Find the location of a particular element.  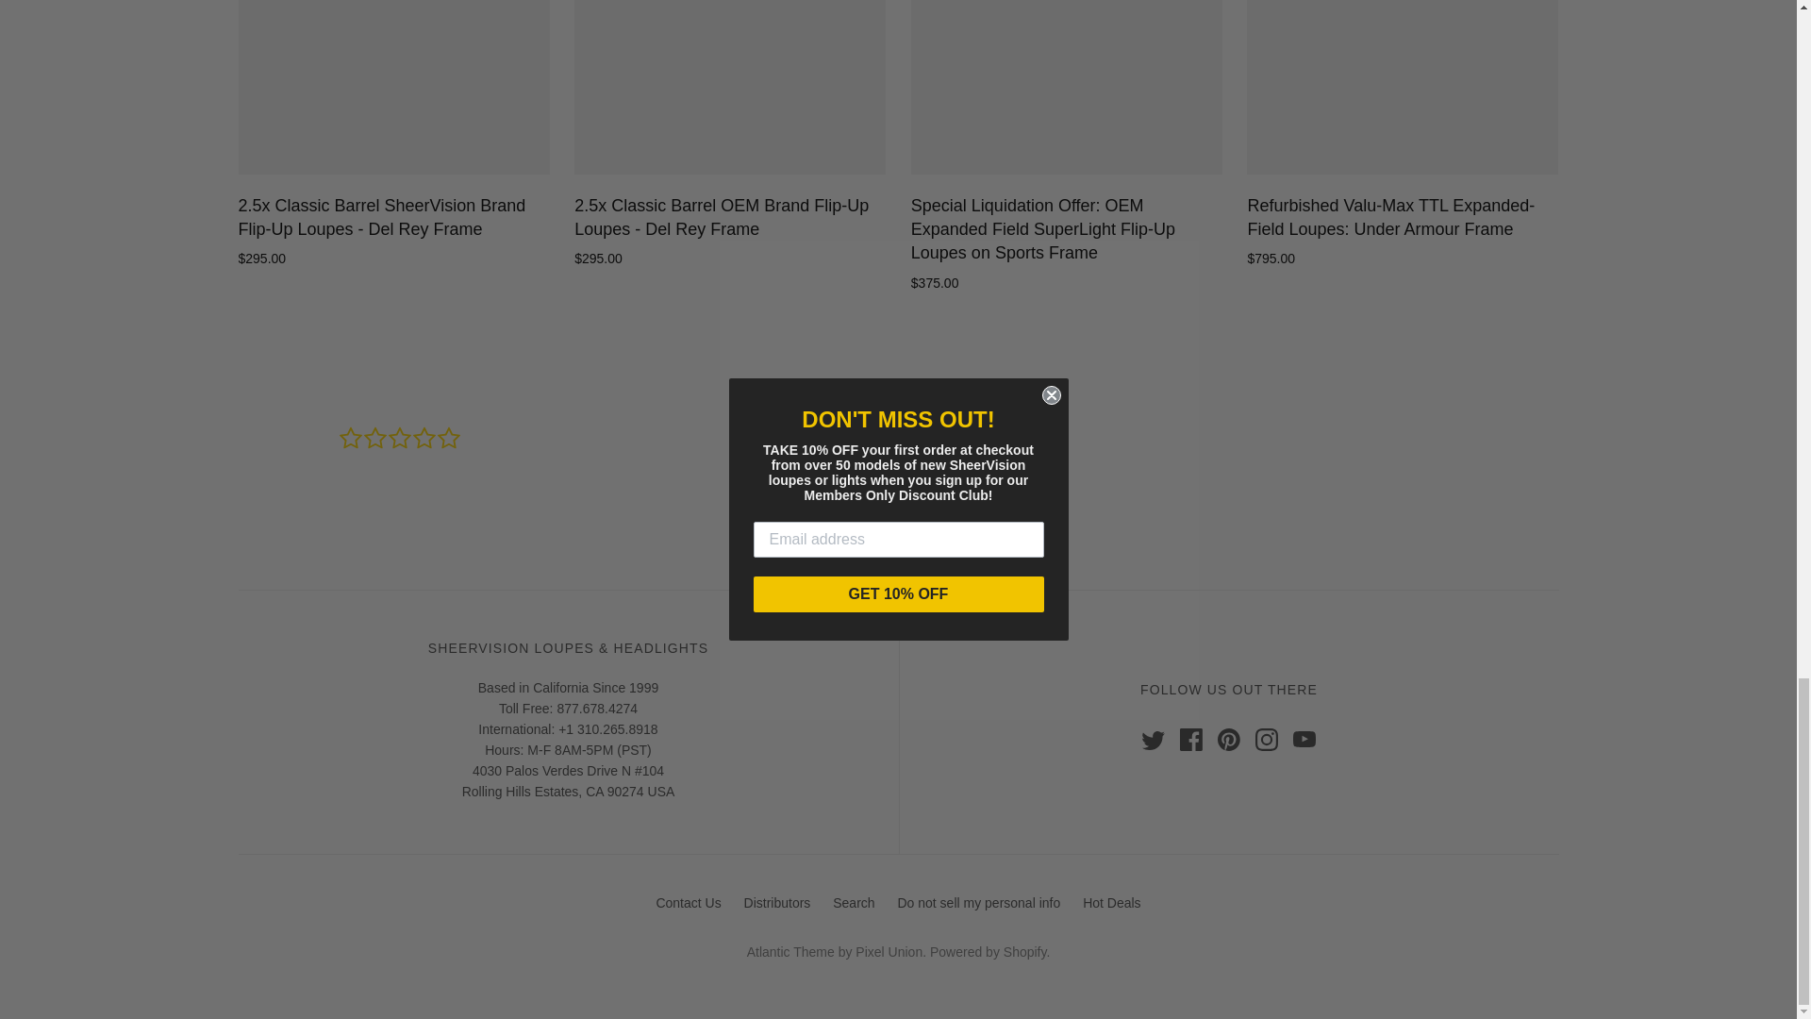

Pinterest Icon is located at coordinates (1228, 740).